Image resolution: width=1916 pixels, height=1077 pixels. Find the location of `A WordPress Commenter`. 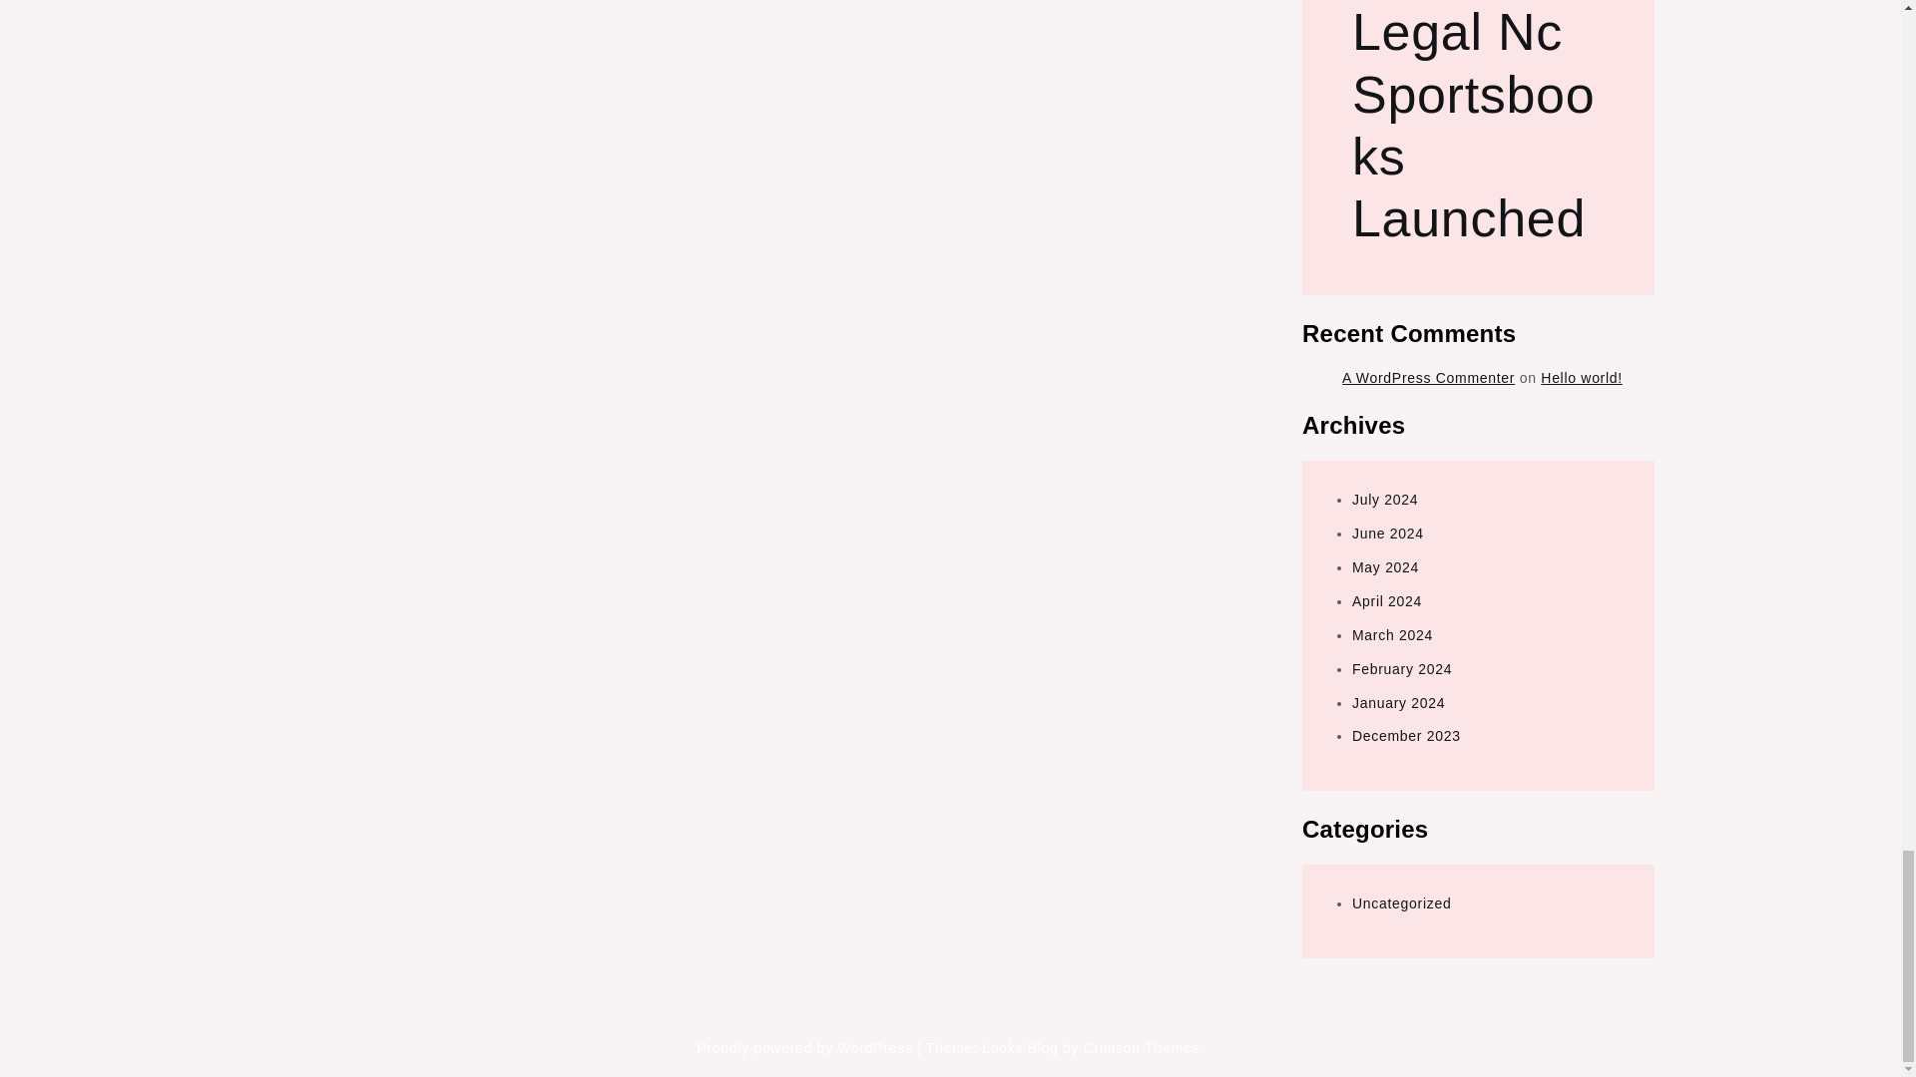

A WordPress Commenter is located at coordinates (1429, 377).